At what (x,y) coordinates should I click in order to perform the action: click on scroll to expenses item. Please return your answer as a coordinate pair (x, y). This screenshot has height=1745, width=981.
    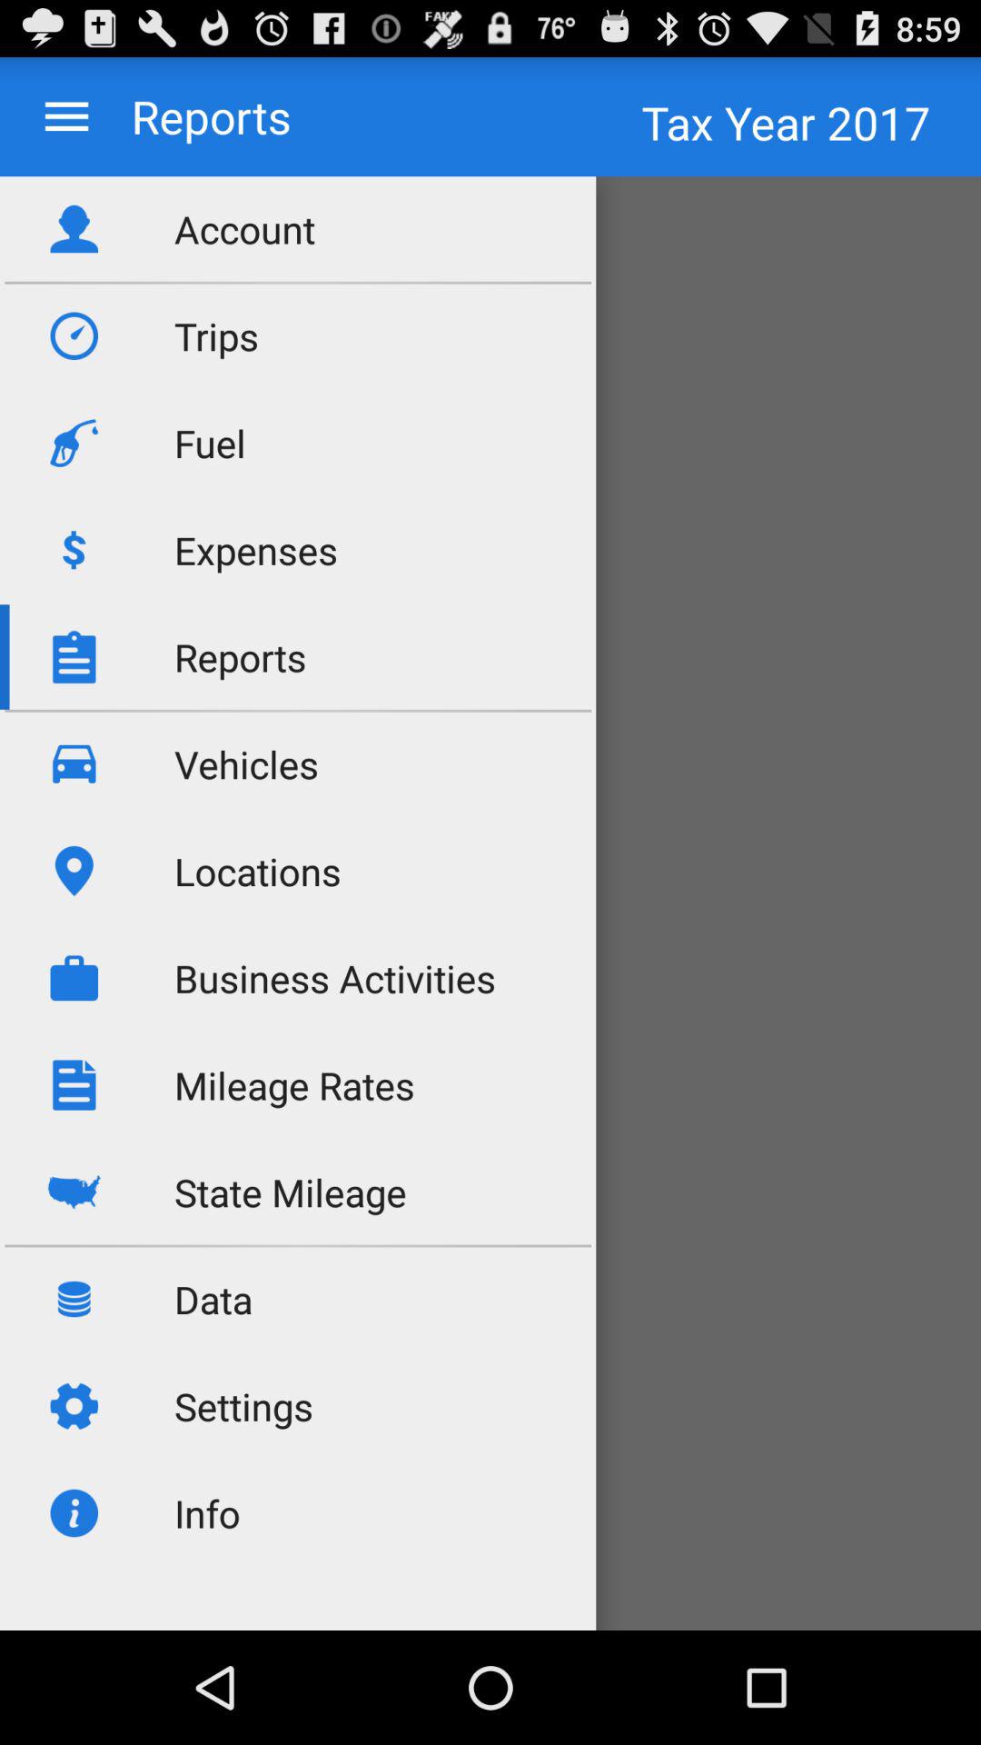
    Looking at the image, I should click on (256, 549).